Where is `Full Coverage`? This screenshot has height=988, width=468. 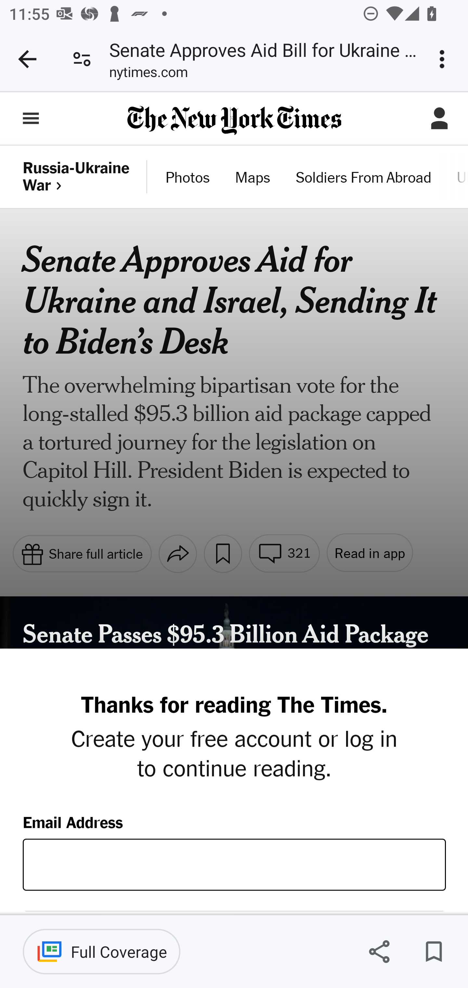
Full Coverage is located at coordinates (101, 952).